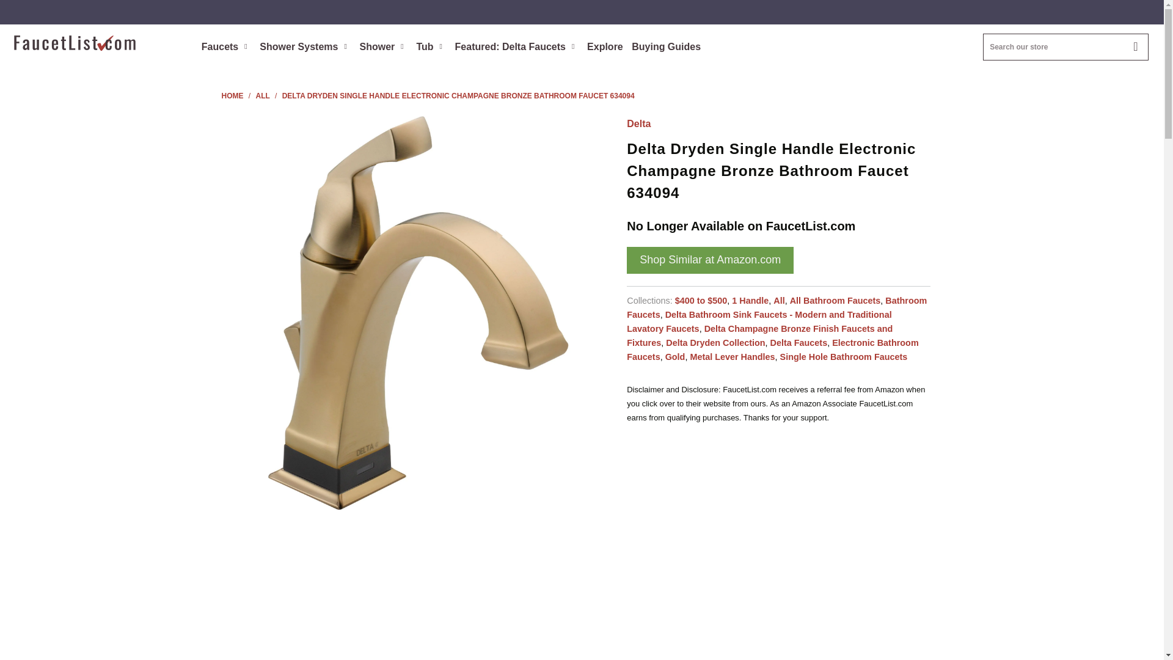  What do you see at coordinates (799, 342) in the screenshot?
I see `Delta Faucets` at bounding box center [799, 342].